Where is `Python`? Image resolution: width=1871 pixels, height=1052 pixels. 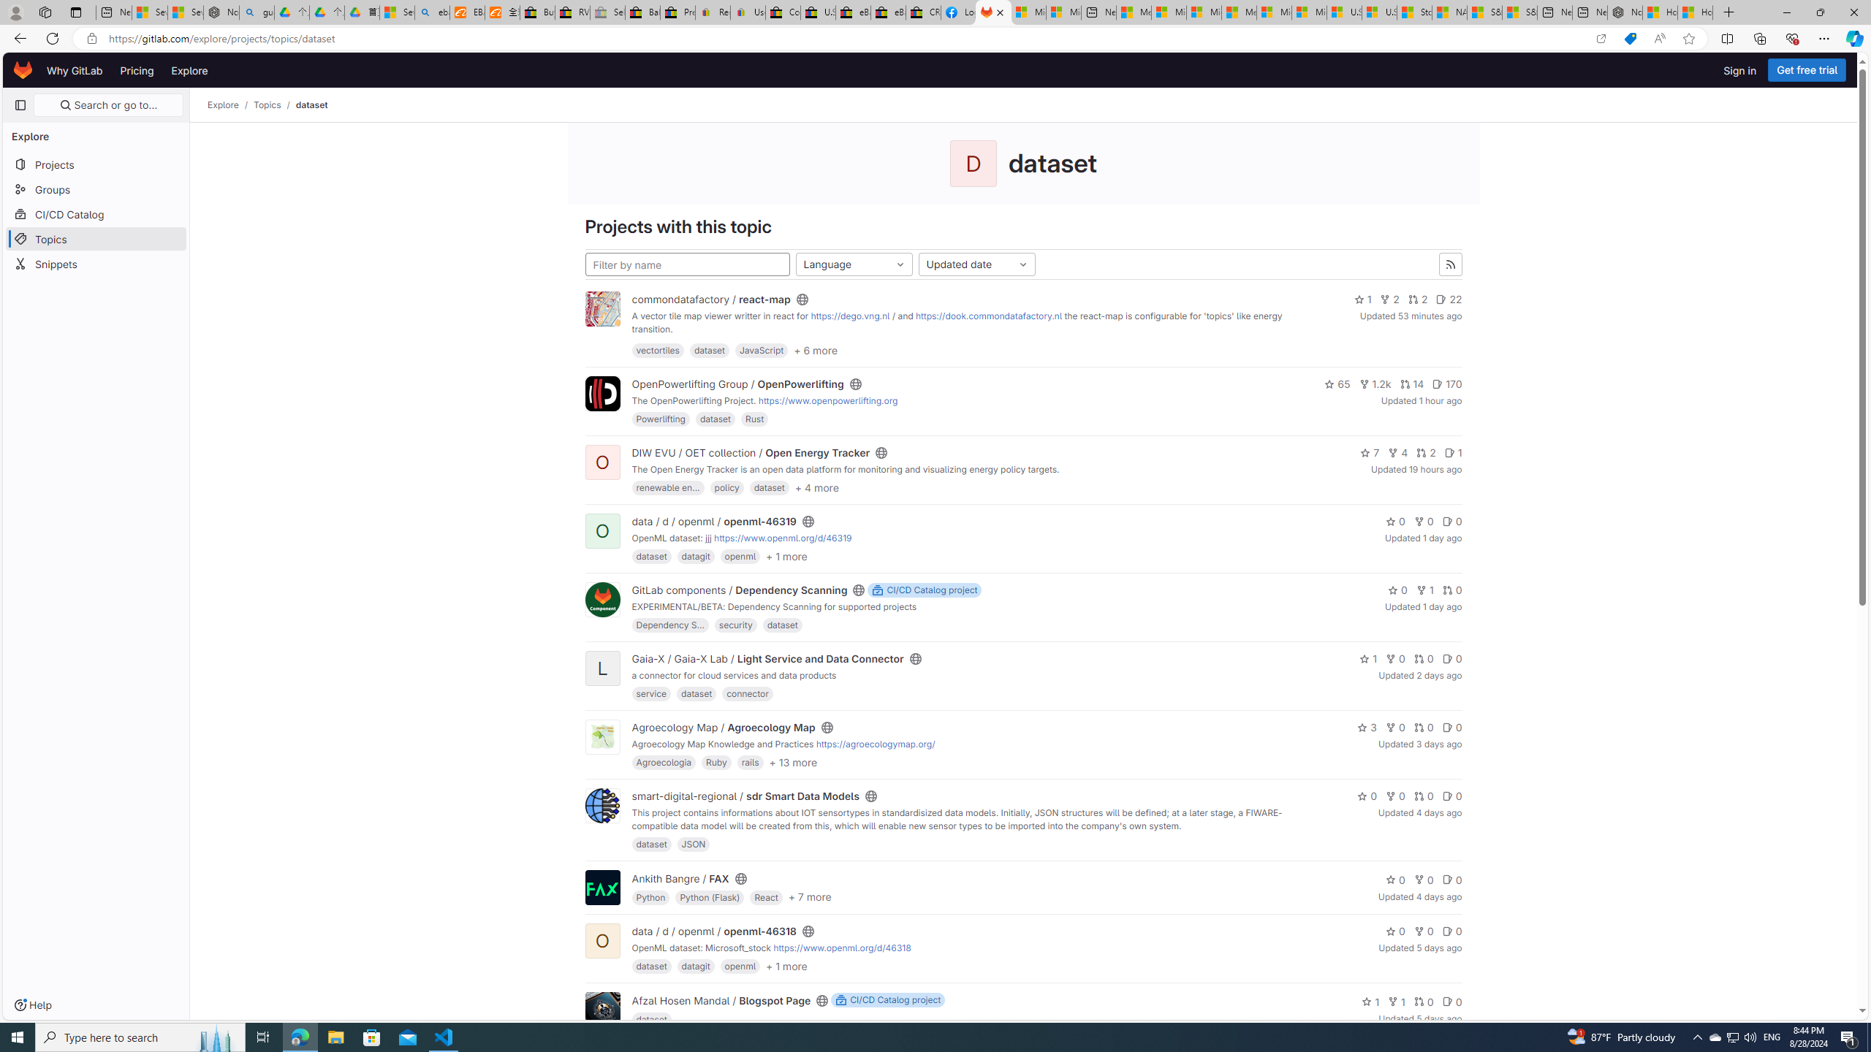
Python is located at coordinates (650, 896).